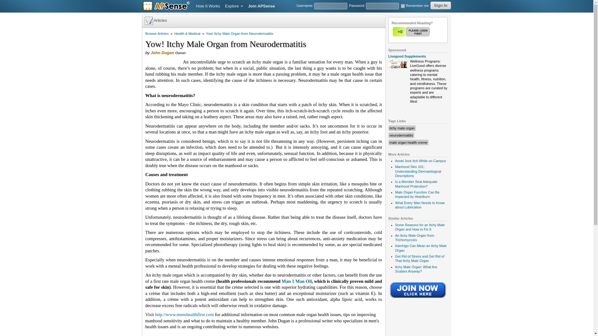  Describe the element at coordinates (412, 32) in the screenshot. I see `Vote Up` at that location.